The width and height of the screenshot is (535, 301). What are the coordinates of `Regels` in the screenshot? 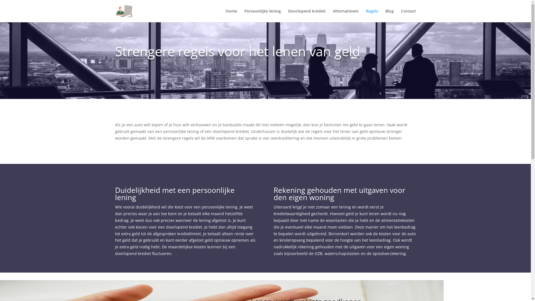 It's located at (372, 16).